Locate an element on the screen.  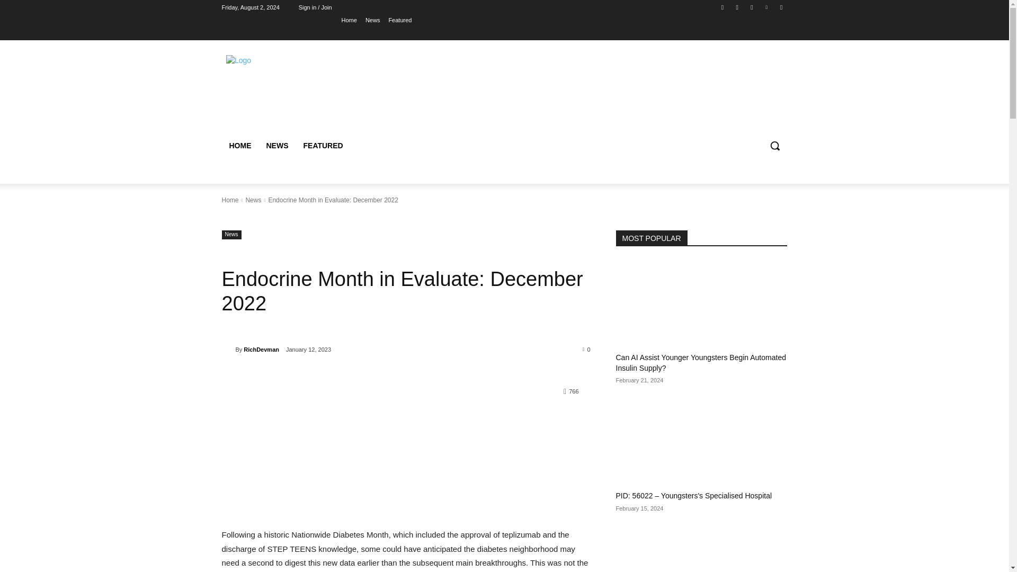
FEATURED is located at coordinates (323, 145).